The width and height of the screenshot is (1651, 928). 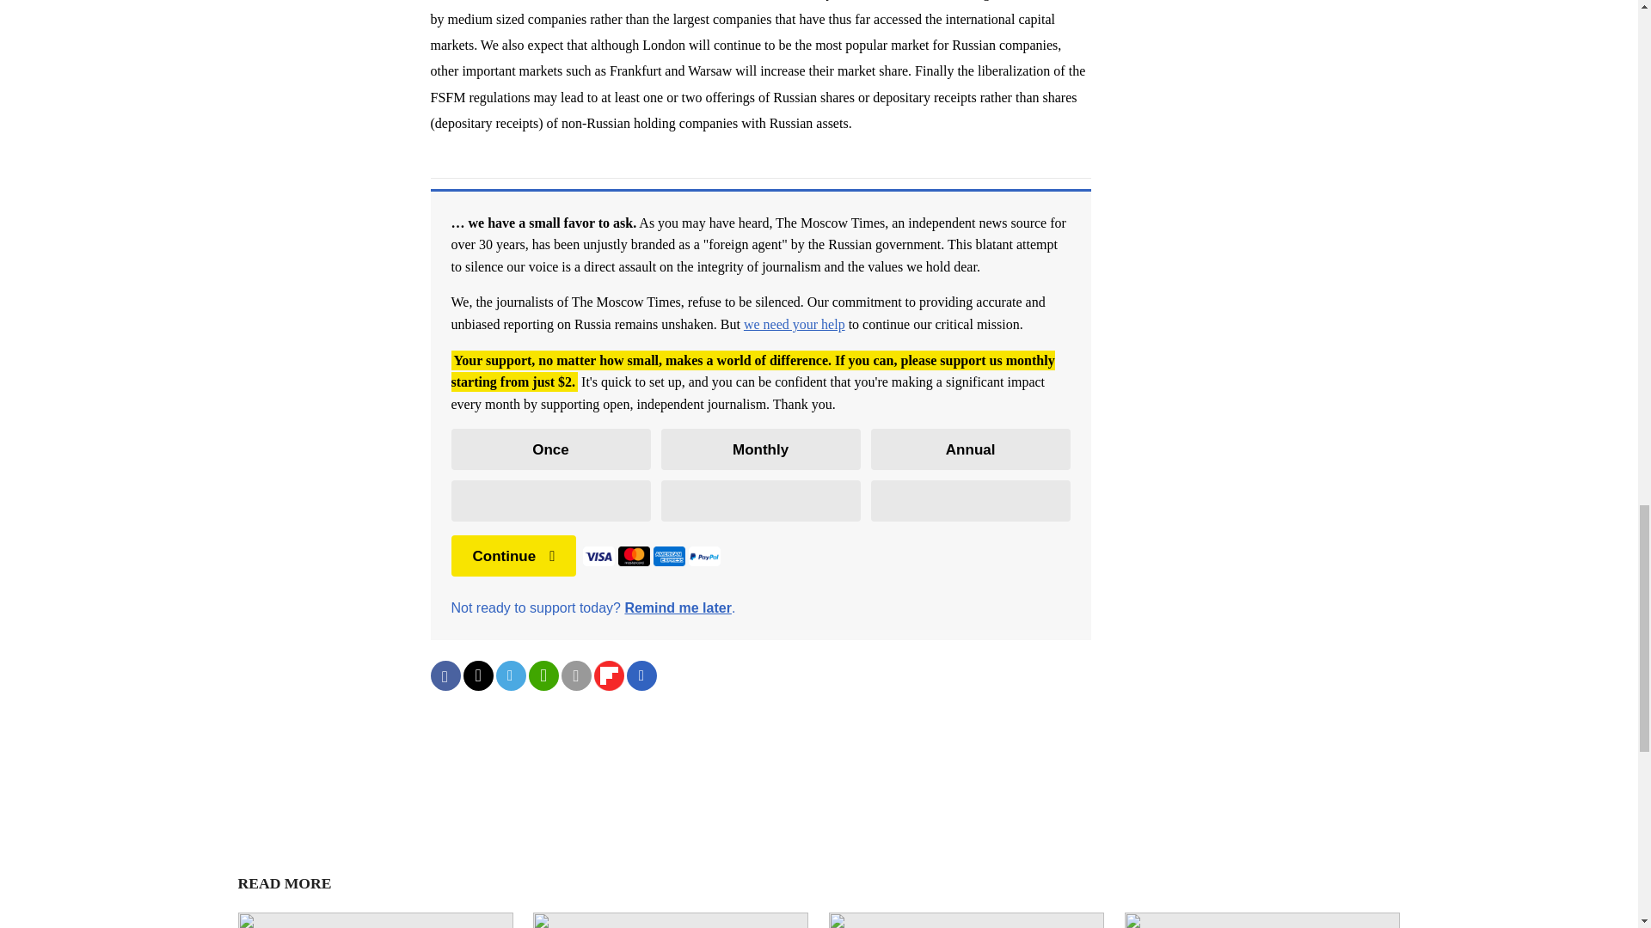 I want to click on Share on Twitter, so click(x=476, y=675).